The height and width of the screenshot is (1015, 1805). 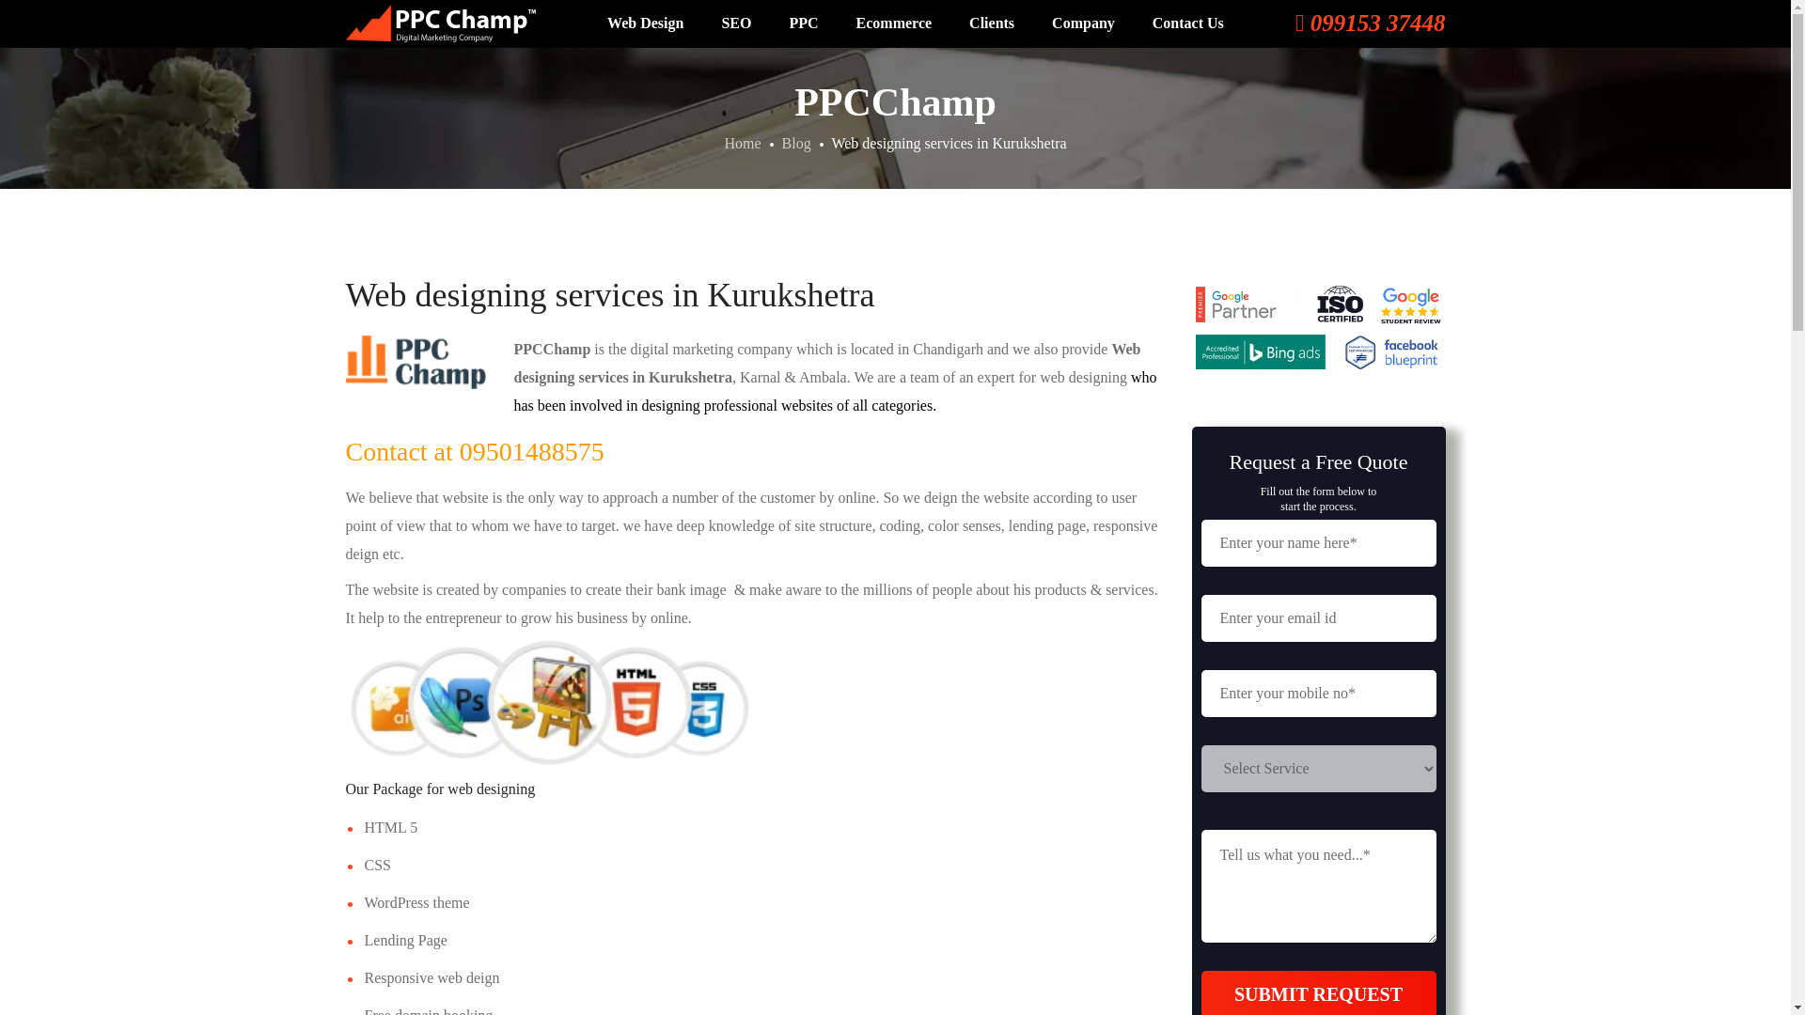 I want to click on Web Design, so click(x=645, y=23).